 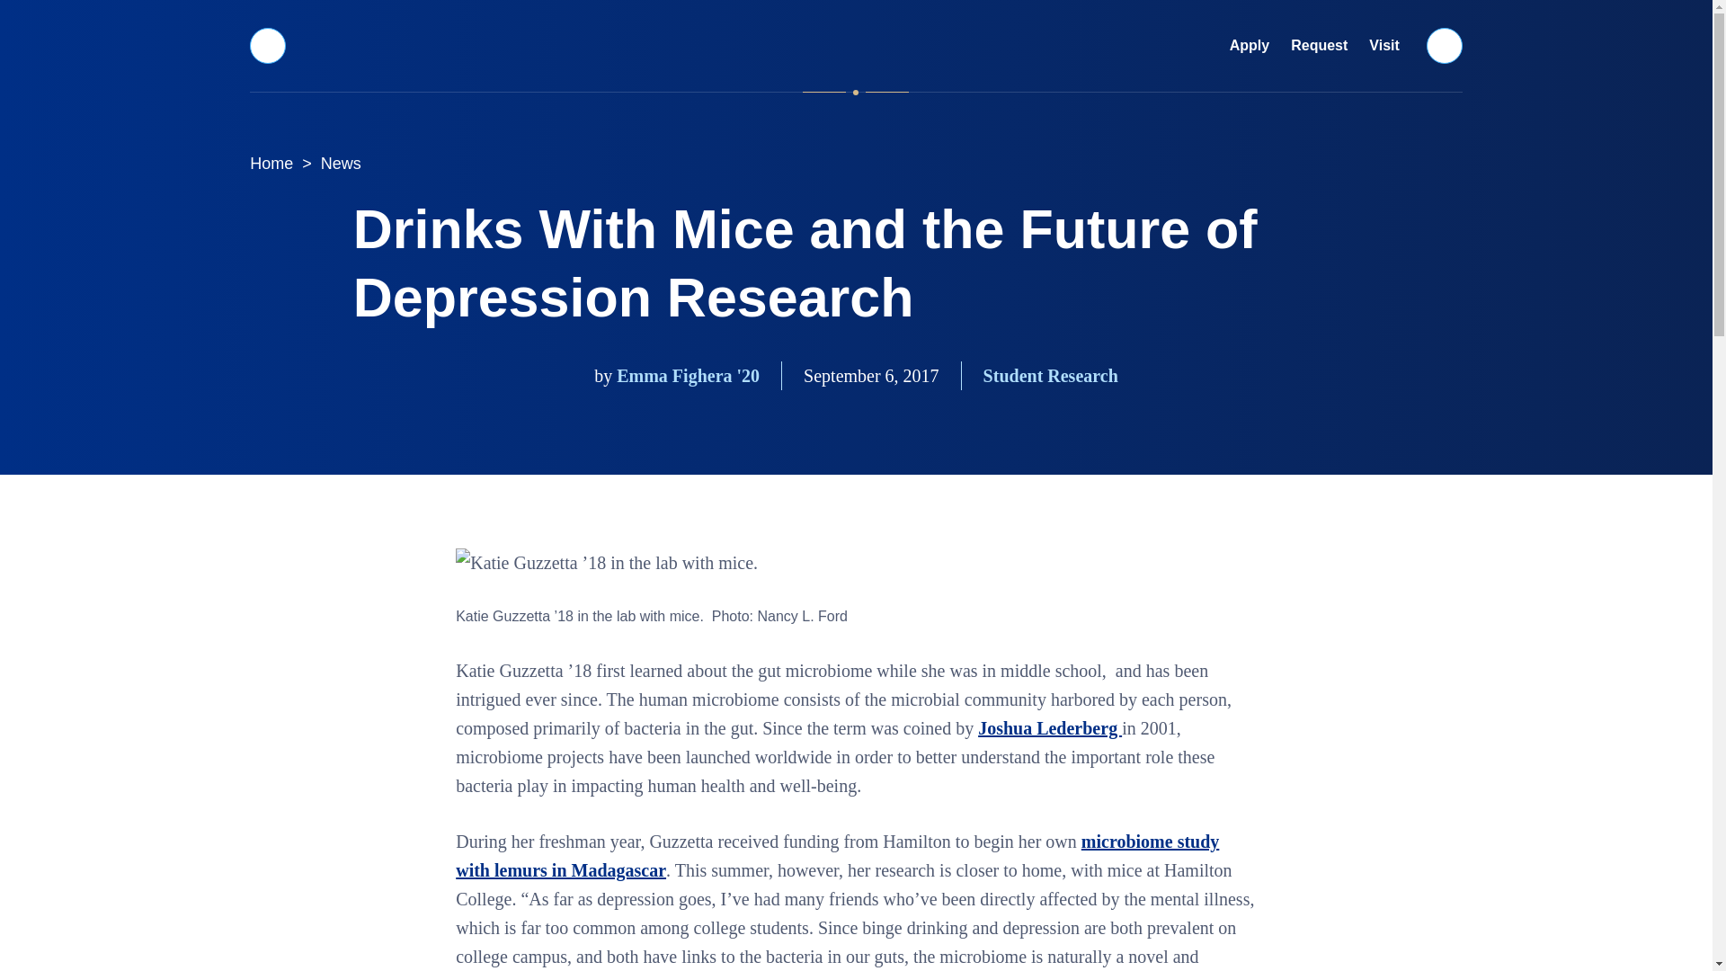 What do you see at coordinates (1445, 45) in the screenshot?
I see `Search` at bounding box center [1445, 45].